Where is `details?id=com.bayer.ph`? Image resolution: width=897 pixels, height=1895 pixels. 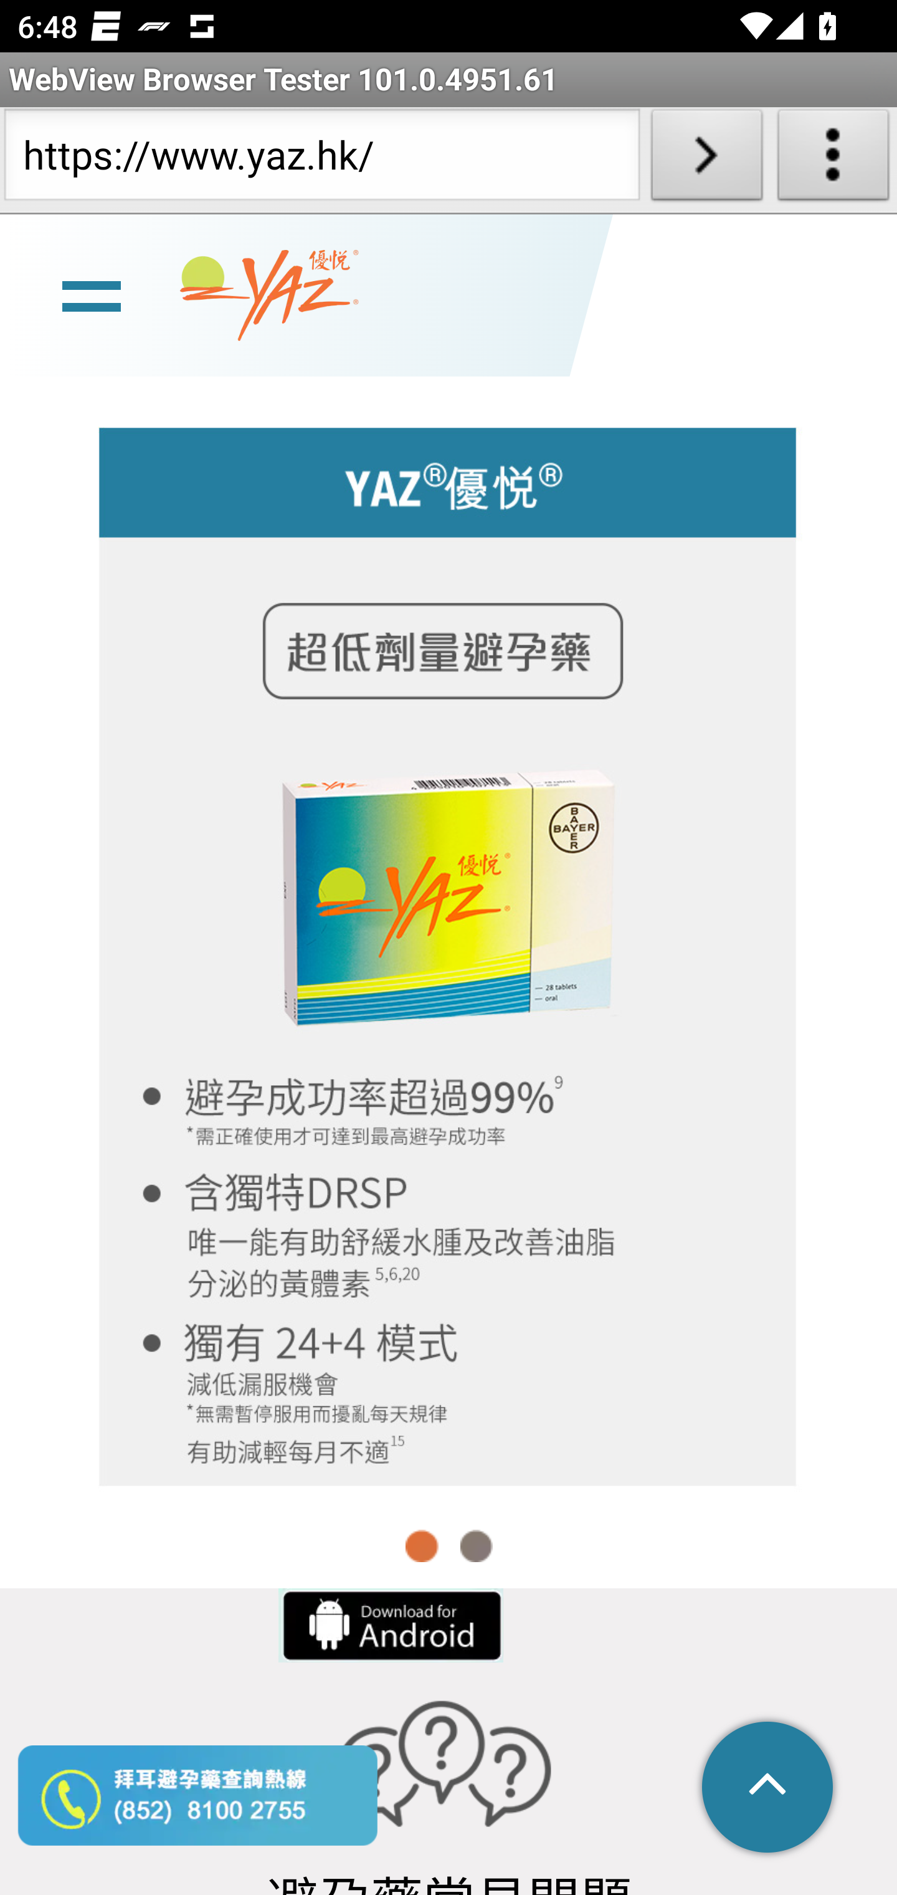 details?id=com.bayer.ph is located at coordinates (389, 1627).